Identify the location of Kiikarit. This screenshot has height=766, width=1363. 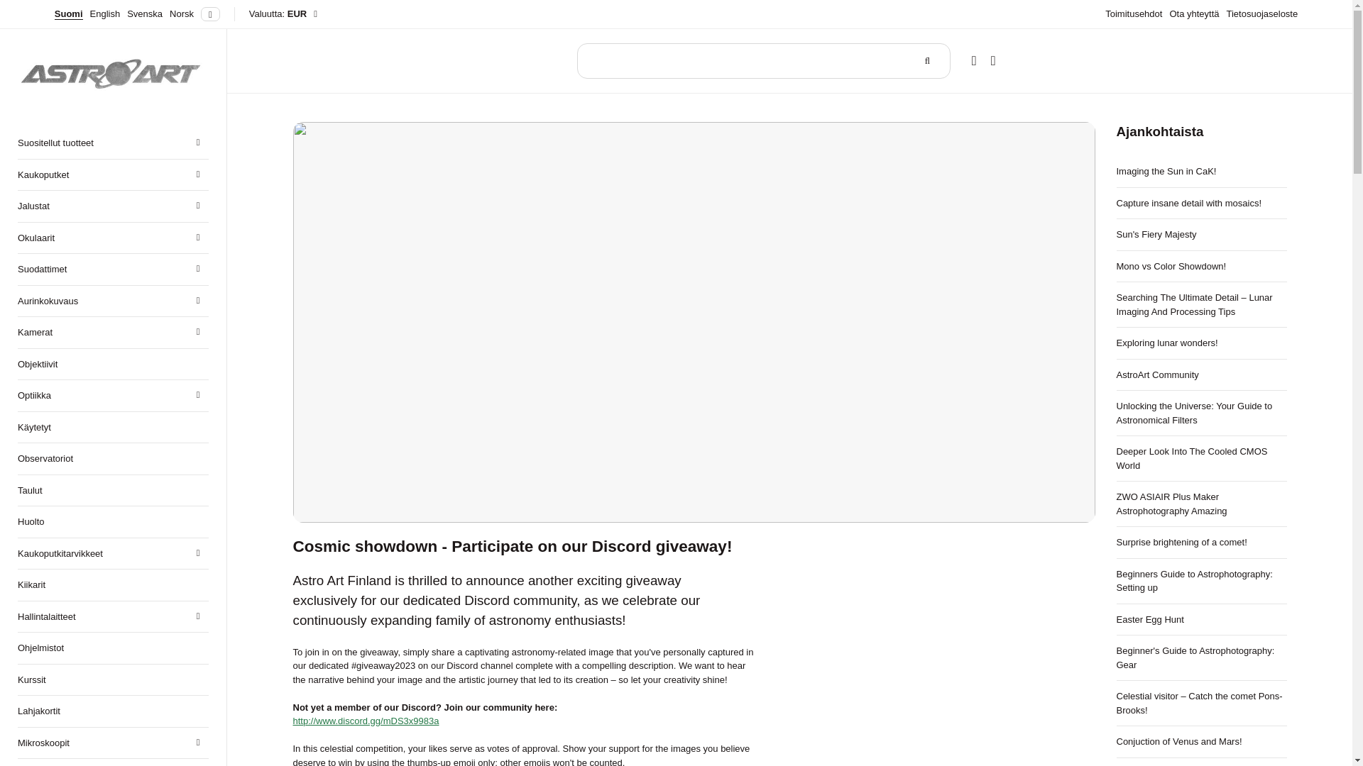
(112, 584).